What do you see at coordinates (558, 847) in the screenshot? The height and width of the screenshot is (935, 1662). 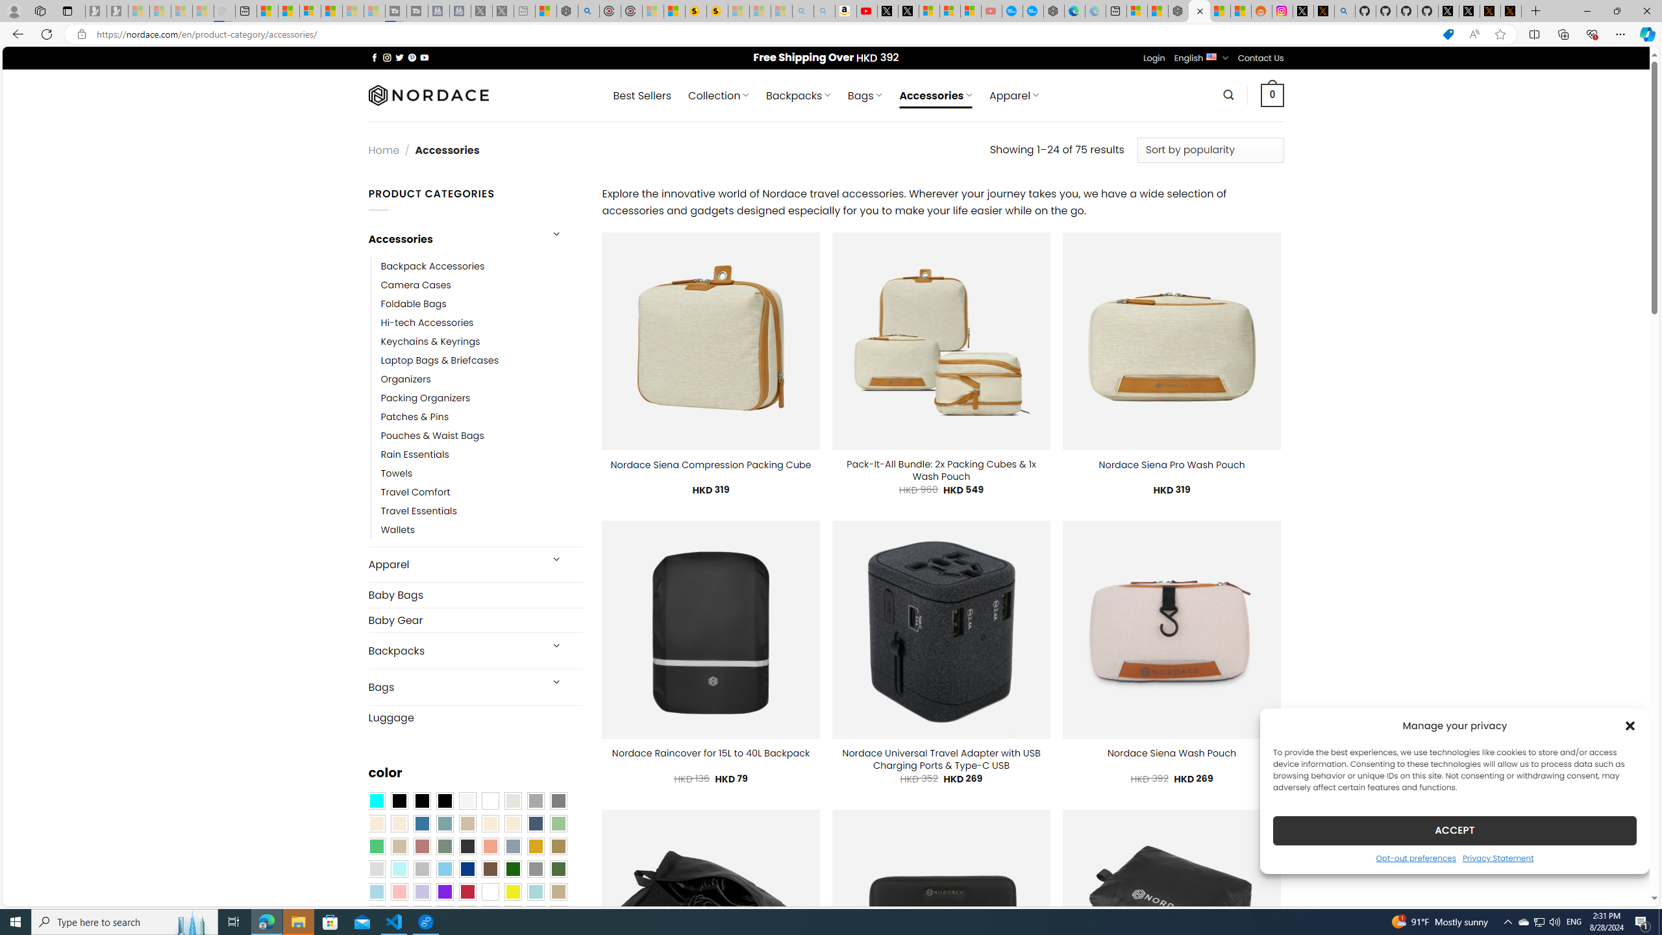 I see `Kelp` at bounding box center [558, 847].